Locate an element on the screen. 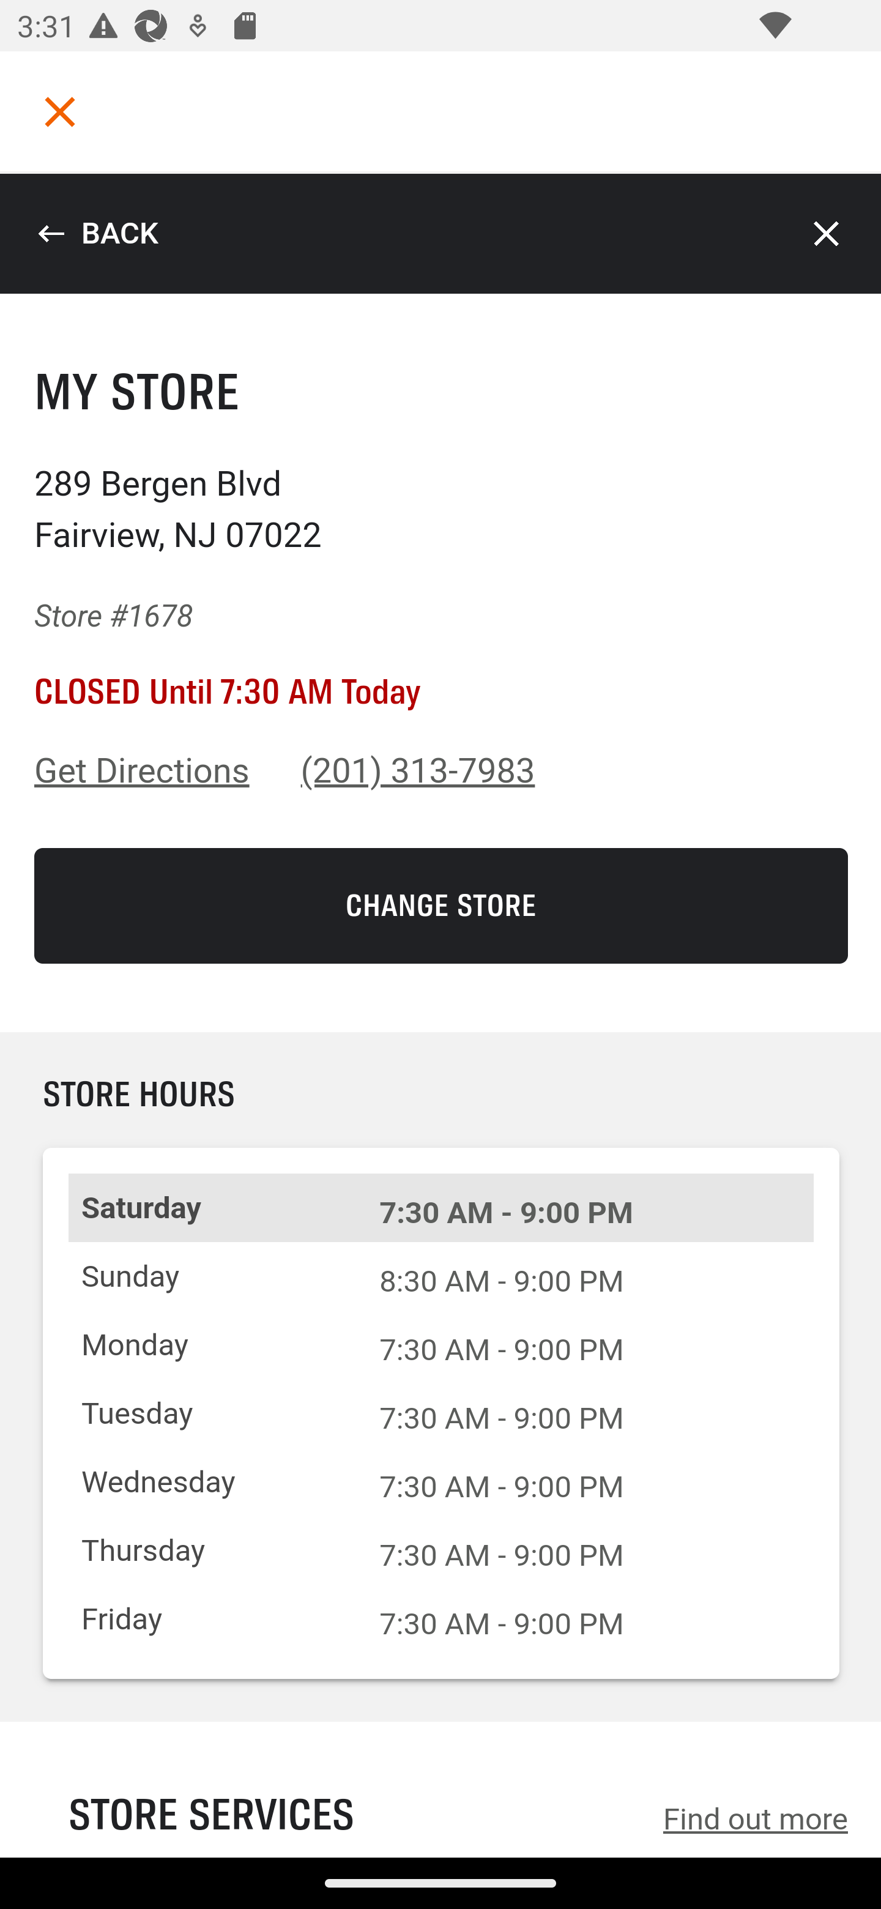 The height and width of the screenshot is (1909, 881). CHANGE STORE is located at coordinates (442, 906).